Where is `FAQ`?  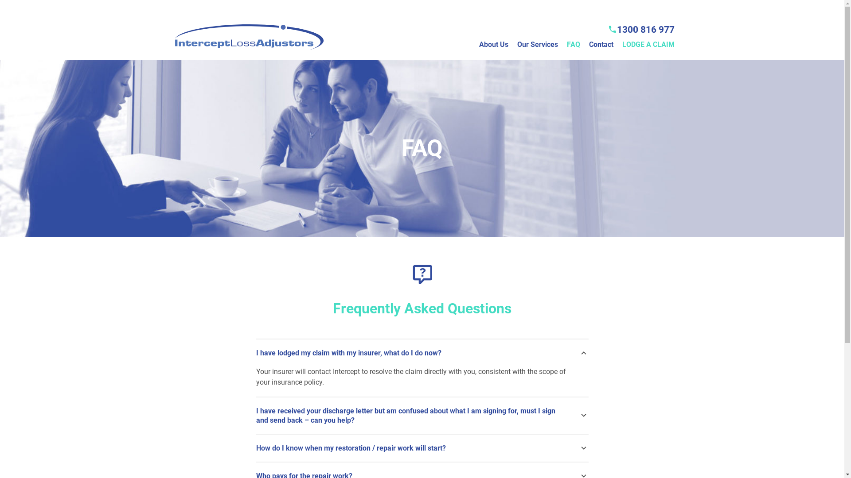
FAQ is located at coordinates (574, 52).